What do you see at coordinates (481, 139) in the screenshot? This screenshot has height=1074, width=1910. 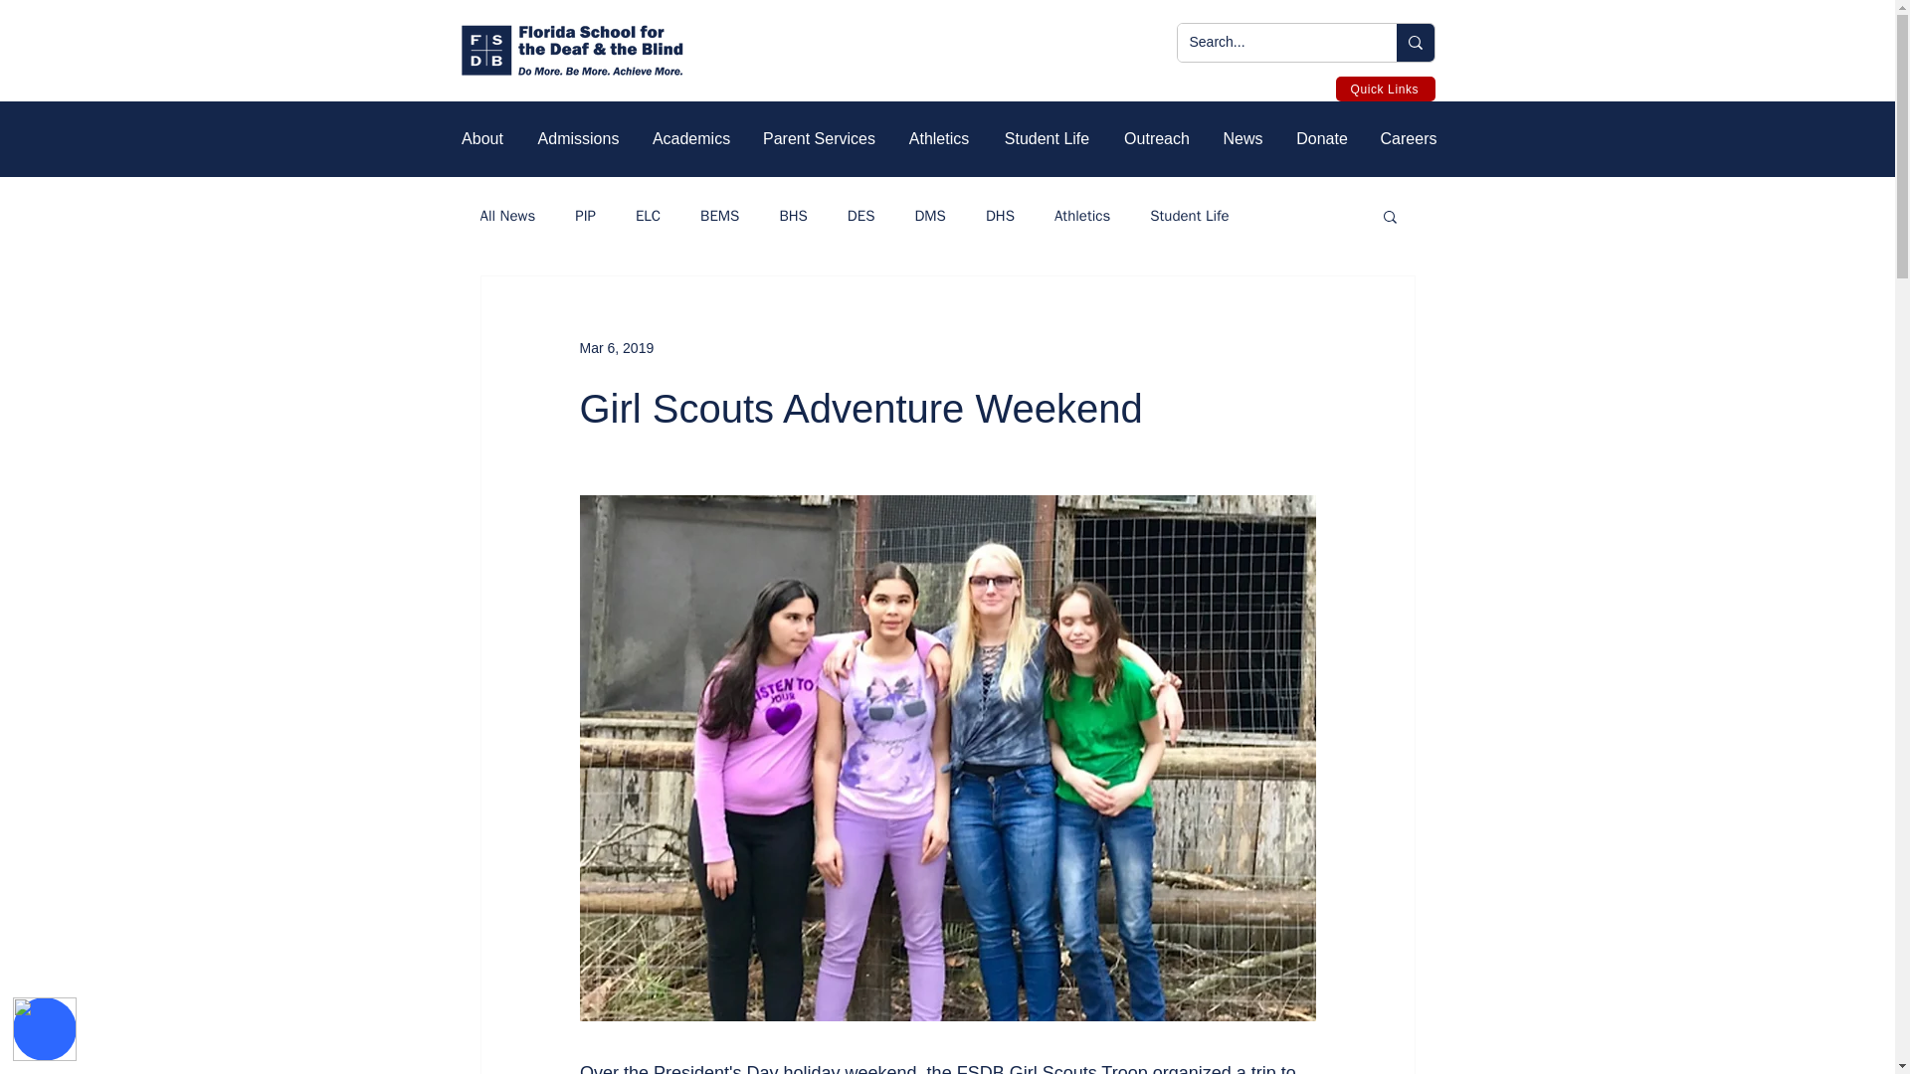 I see `About` at bounding box center [481, 139].